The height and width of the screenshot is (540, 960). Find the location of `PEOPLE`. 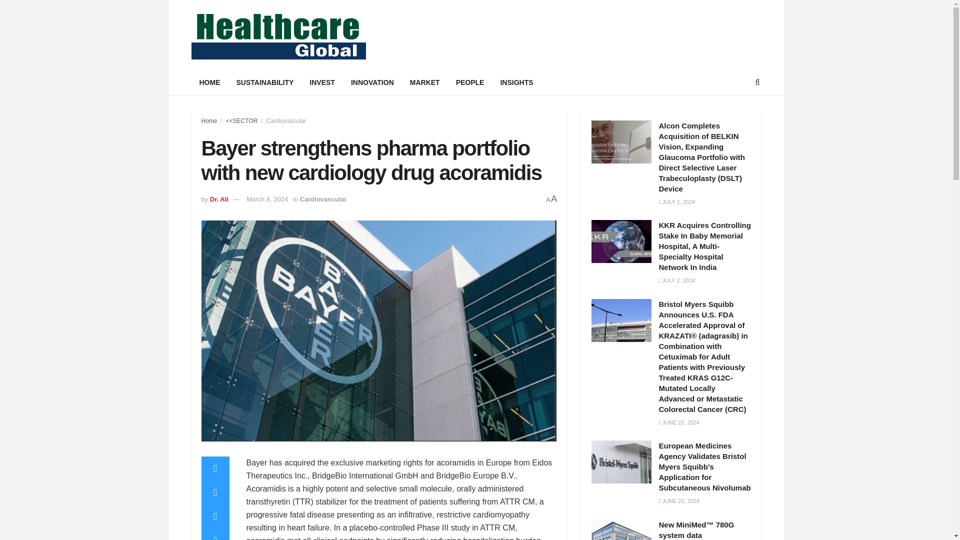

PEOPLE is located at coordinates (470, 82).